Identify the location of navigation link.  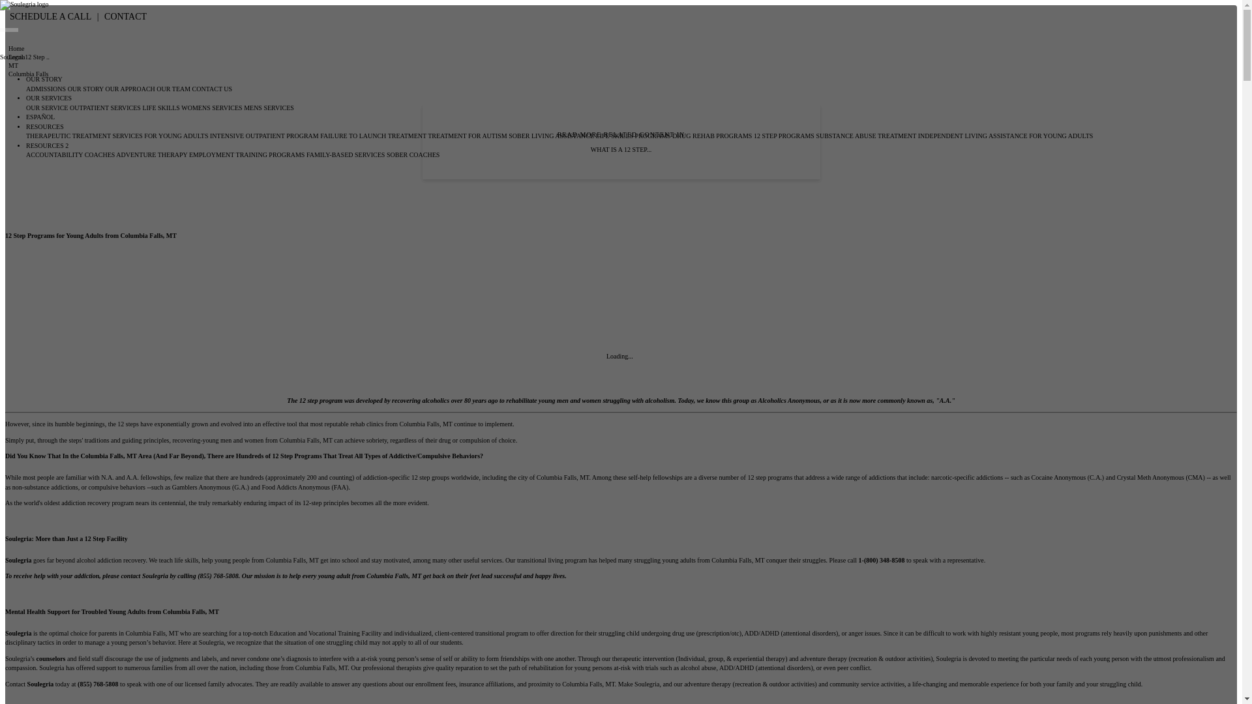
(47, 89).